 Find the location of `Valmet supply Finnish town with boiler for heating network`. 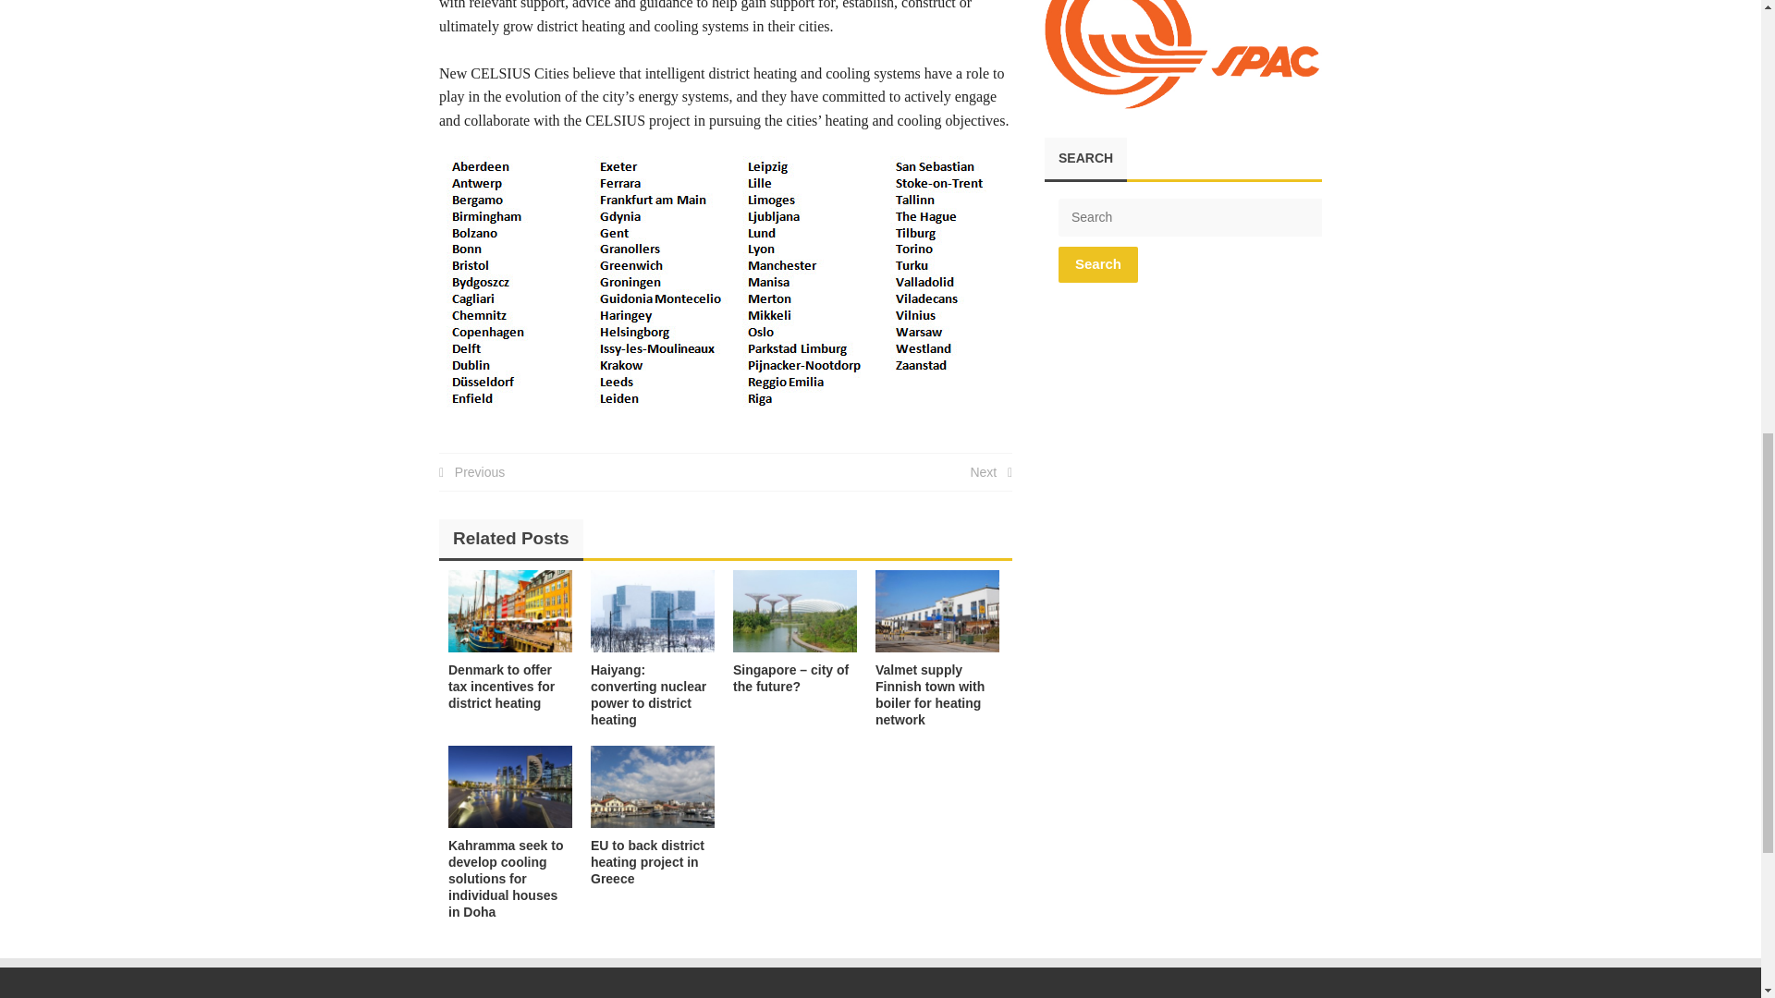

Valmet supply Finnish town with boiler for heating network is located at coordinates (936, 611).